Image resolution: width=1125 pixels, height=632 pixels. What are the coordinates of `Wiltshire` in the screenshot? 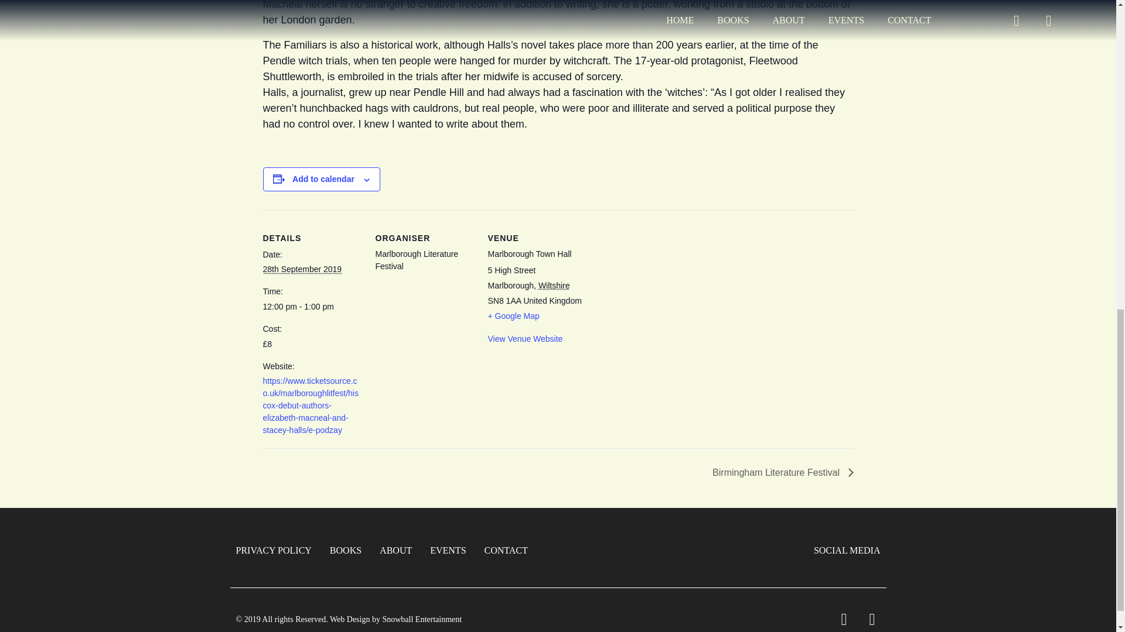 It's located at (554, 285).